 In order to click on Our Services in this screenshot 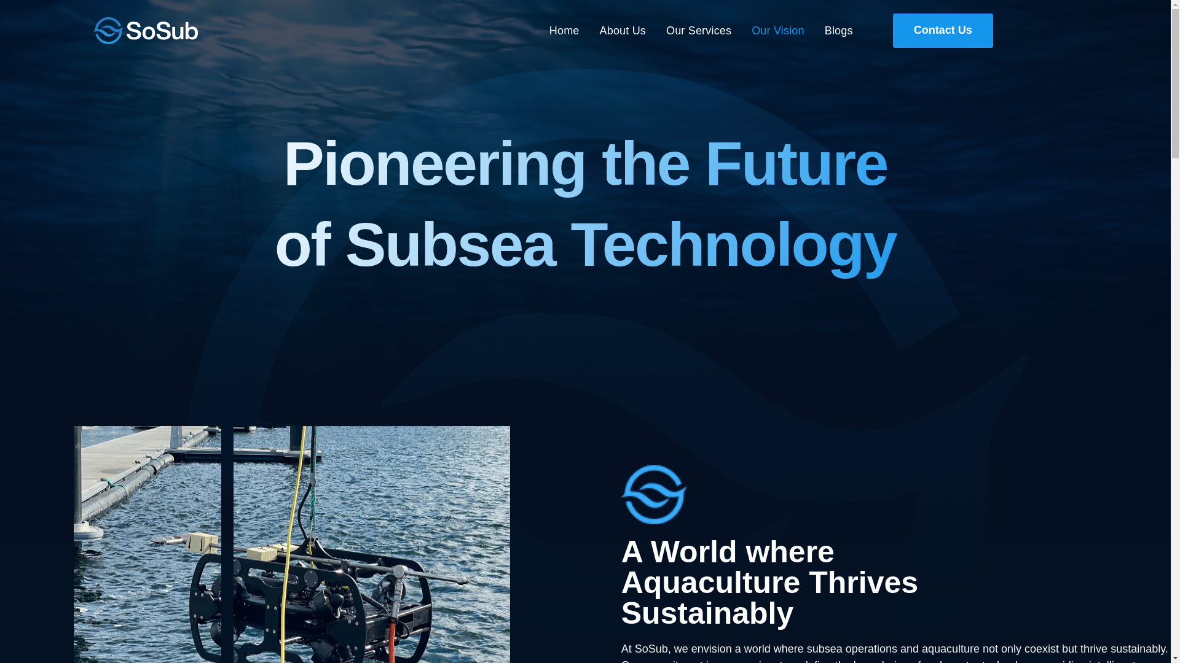, I will do `click(699, 31)`.